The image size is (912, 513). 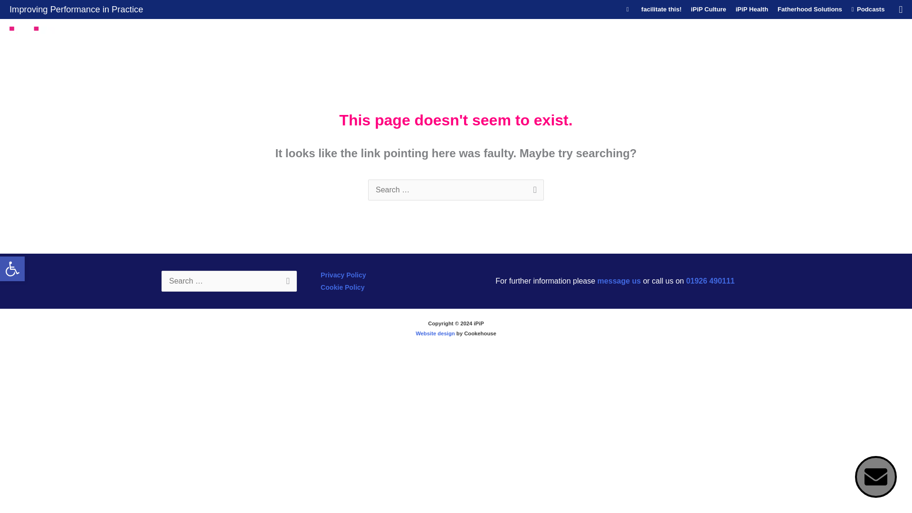 I want to click on Improving Performance in Practice, so click(x=76, y=9).